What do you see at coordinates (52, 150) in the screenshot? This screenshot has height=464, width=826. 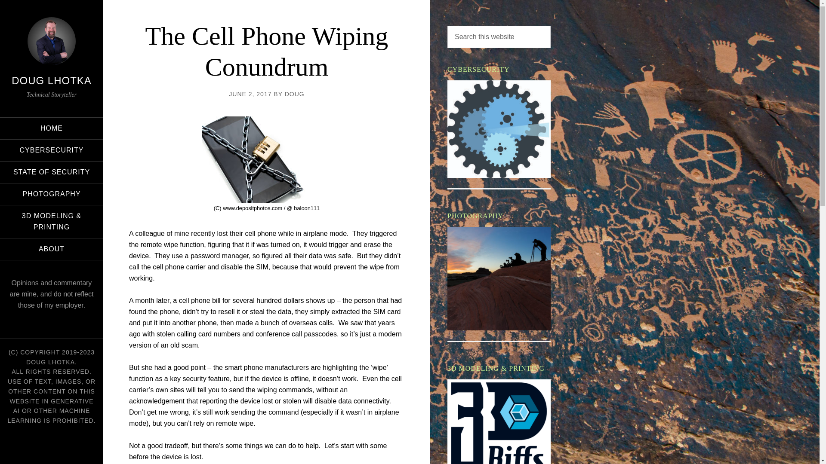 I see `CYBERSECURITY` at bounding box center [52, 150].